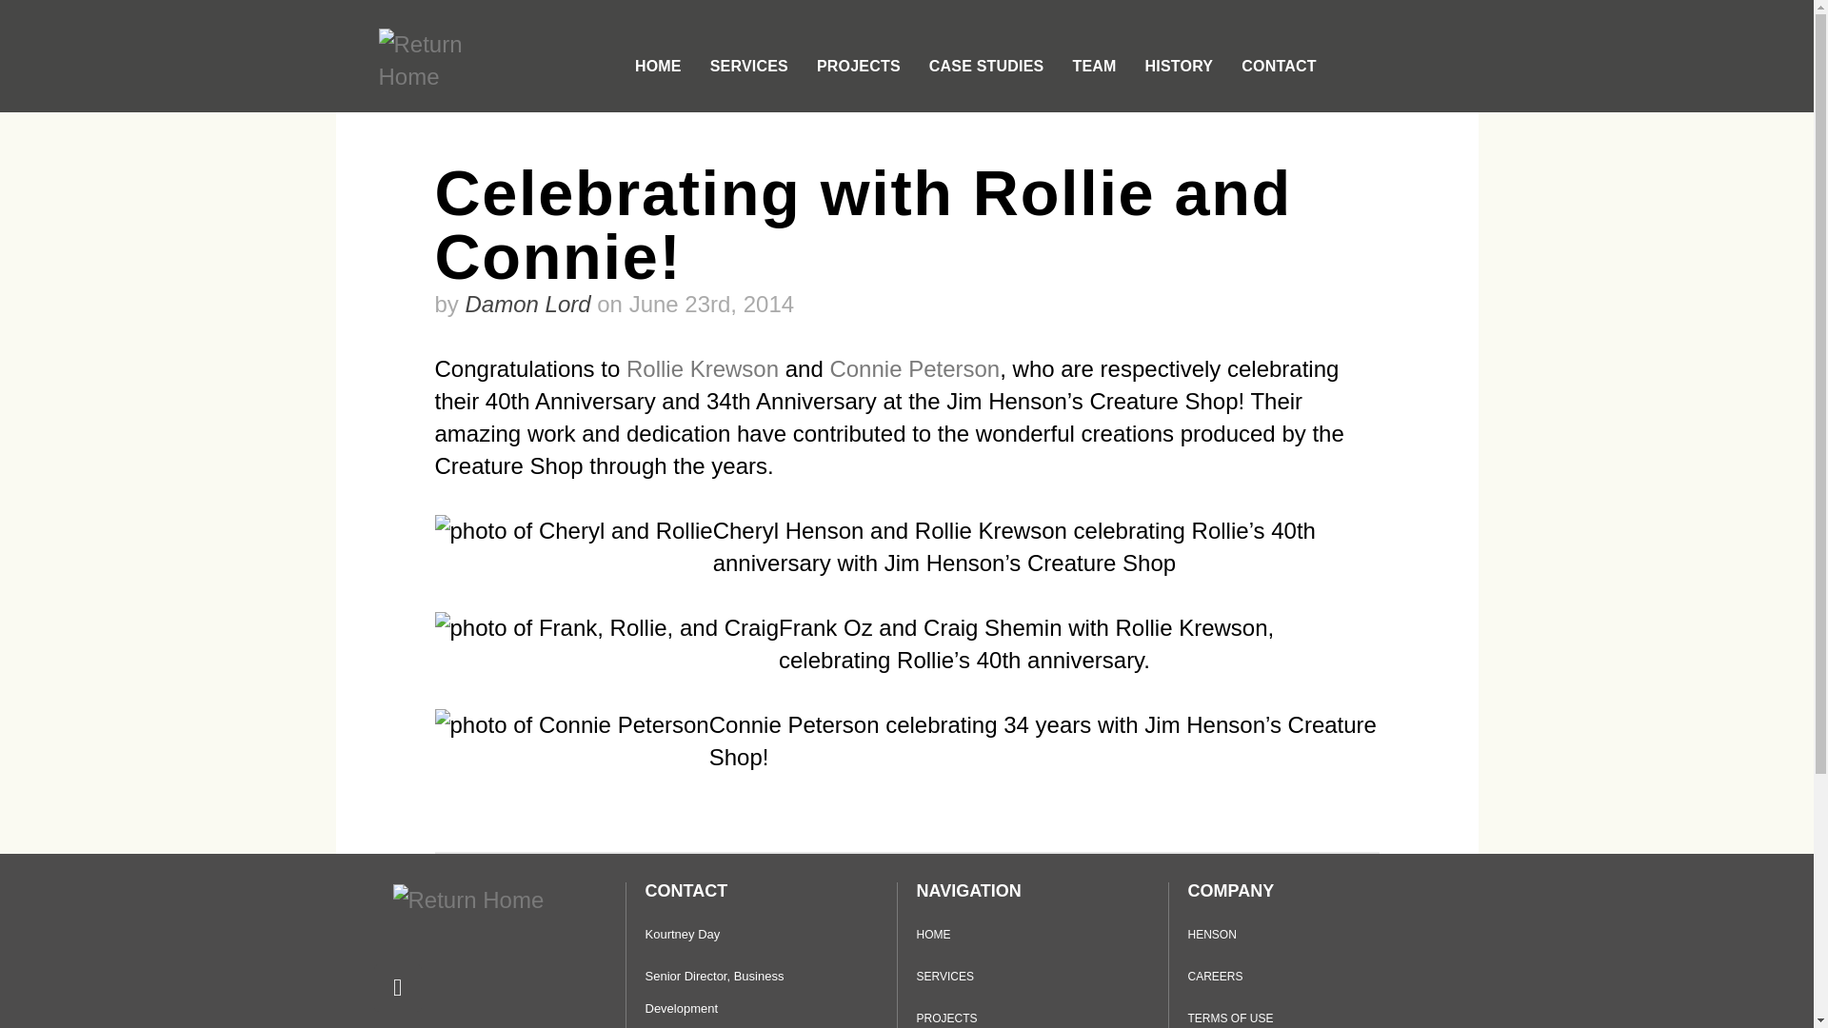  What do you see at coordinates (1312, 1015) in the screenshot?
I see `TERMS OF USE` at bounding box center [1312, 1015].